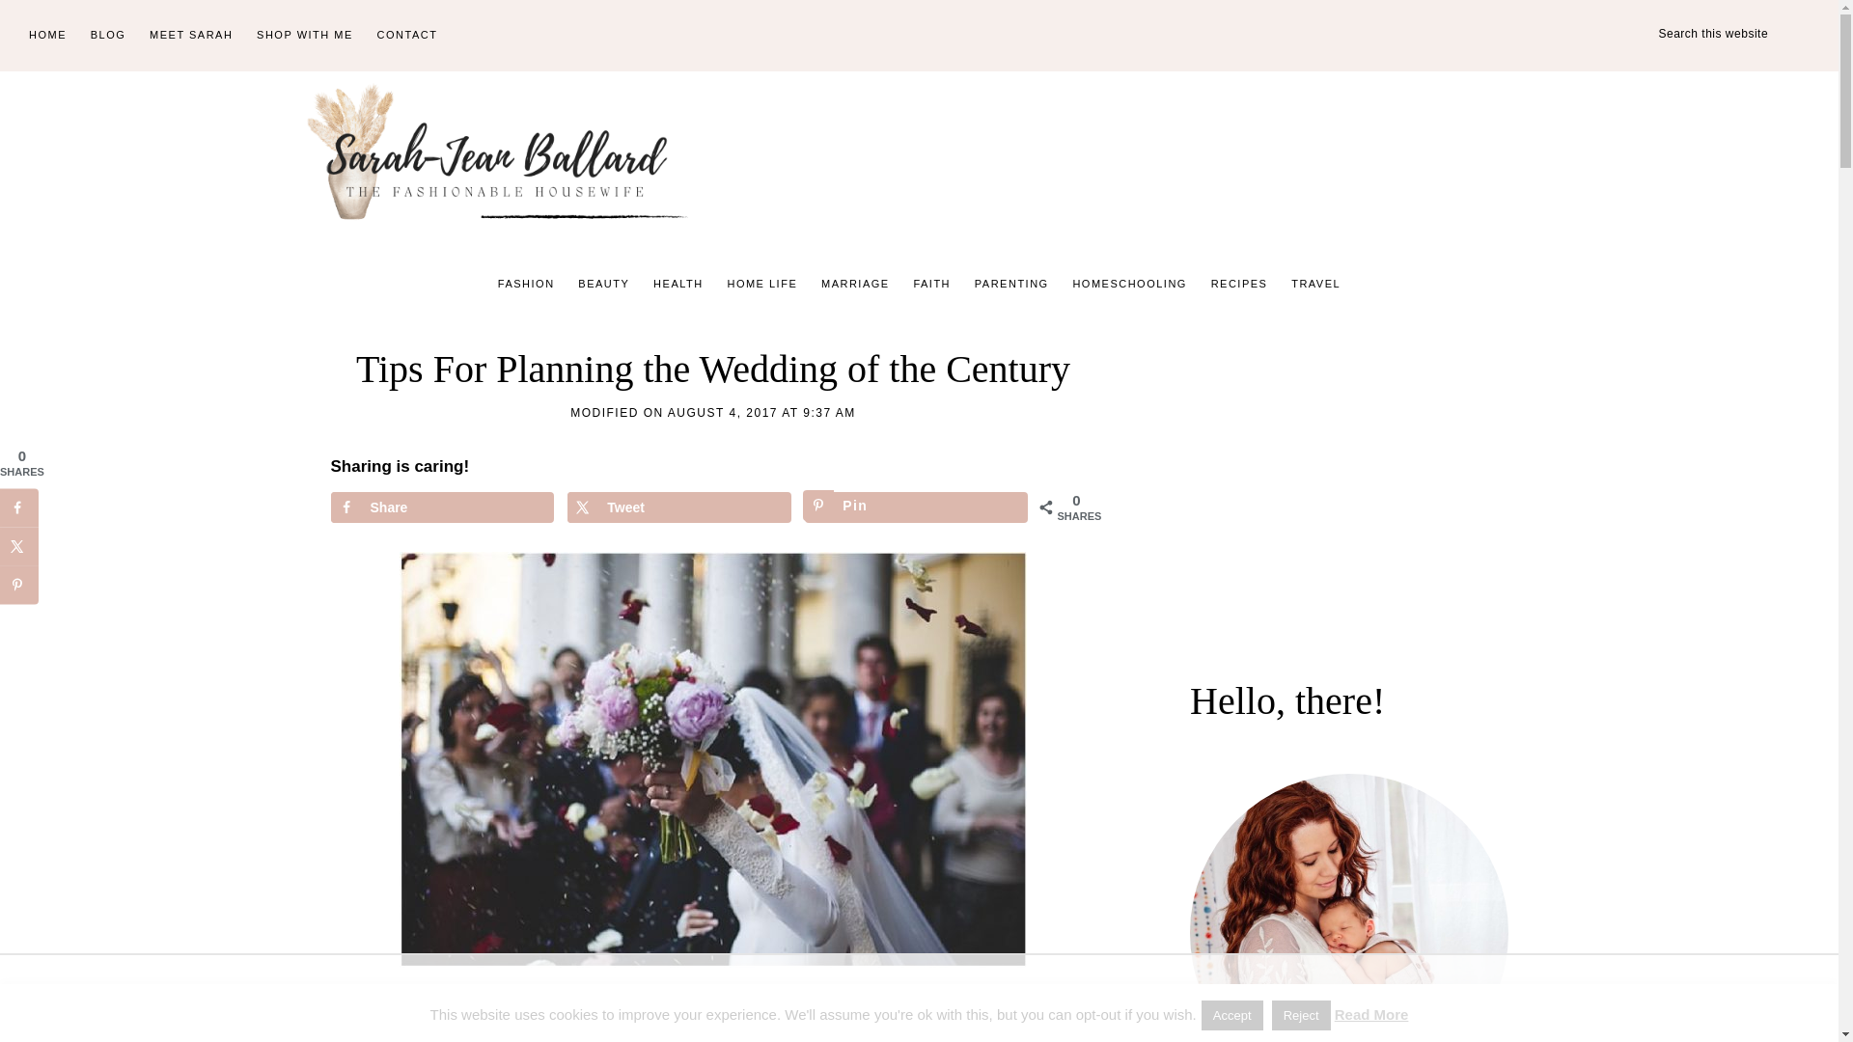 This screenshot has height=1042, width=1853. What do you see at coordinates (305, 36) in the screenshot?
I see `SHOP WITH ME` at bounding box center [305, 36].